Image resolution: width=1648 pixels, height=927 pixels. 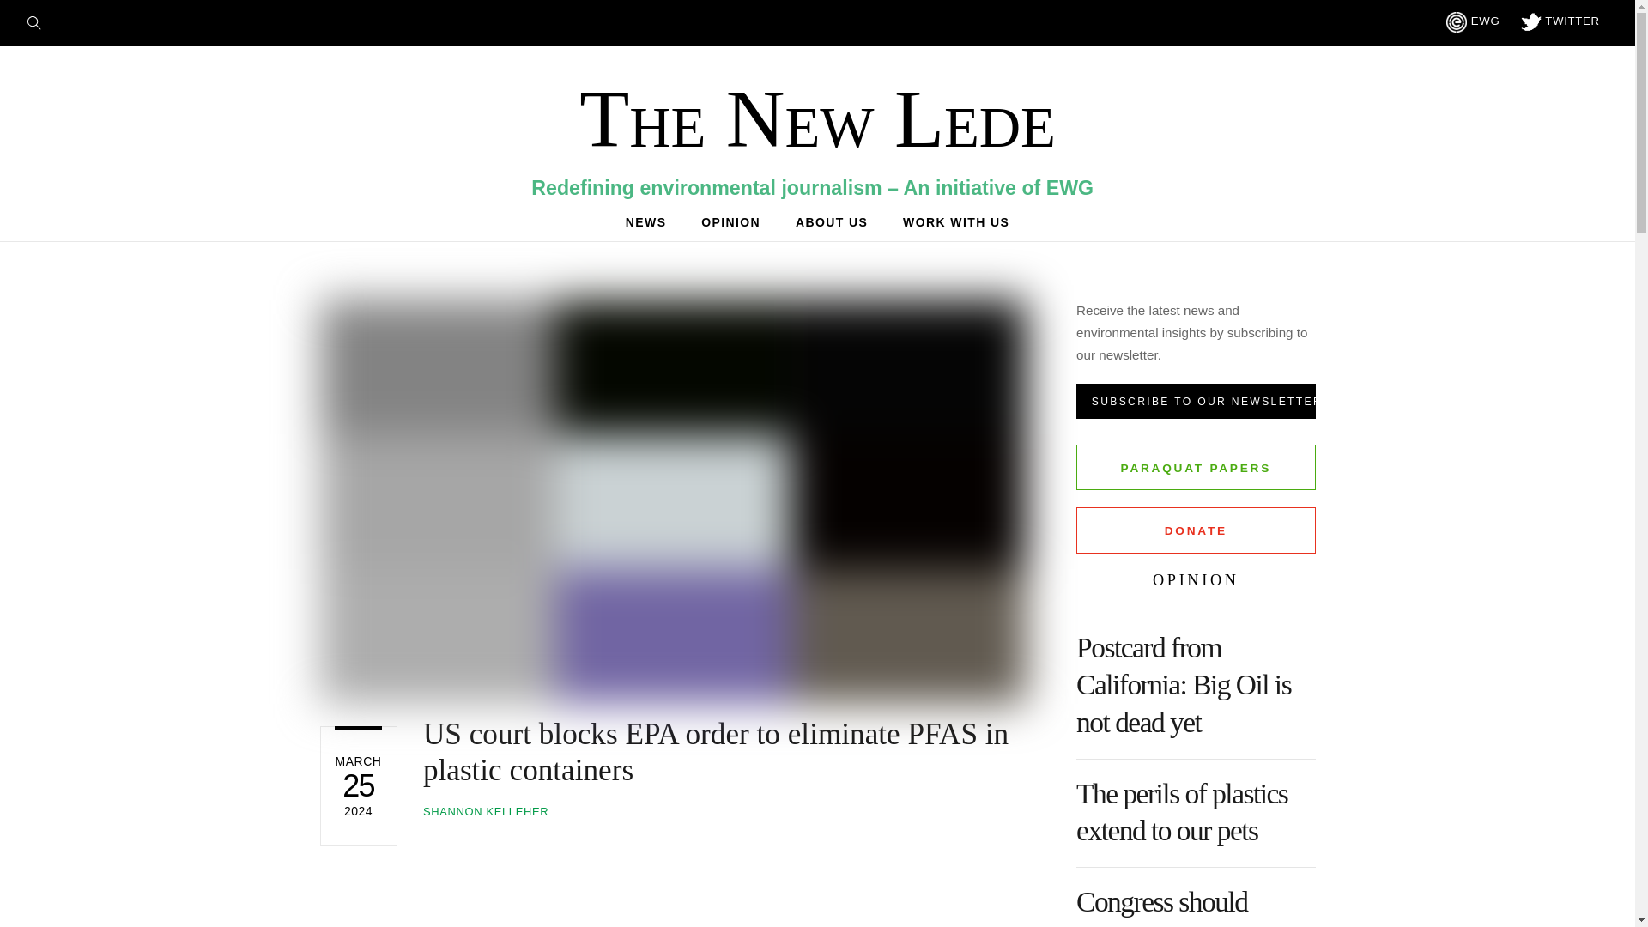 I want to click on TWITTER, so click(x=956, y=221).